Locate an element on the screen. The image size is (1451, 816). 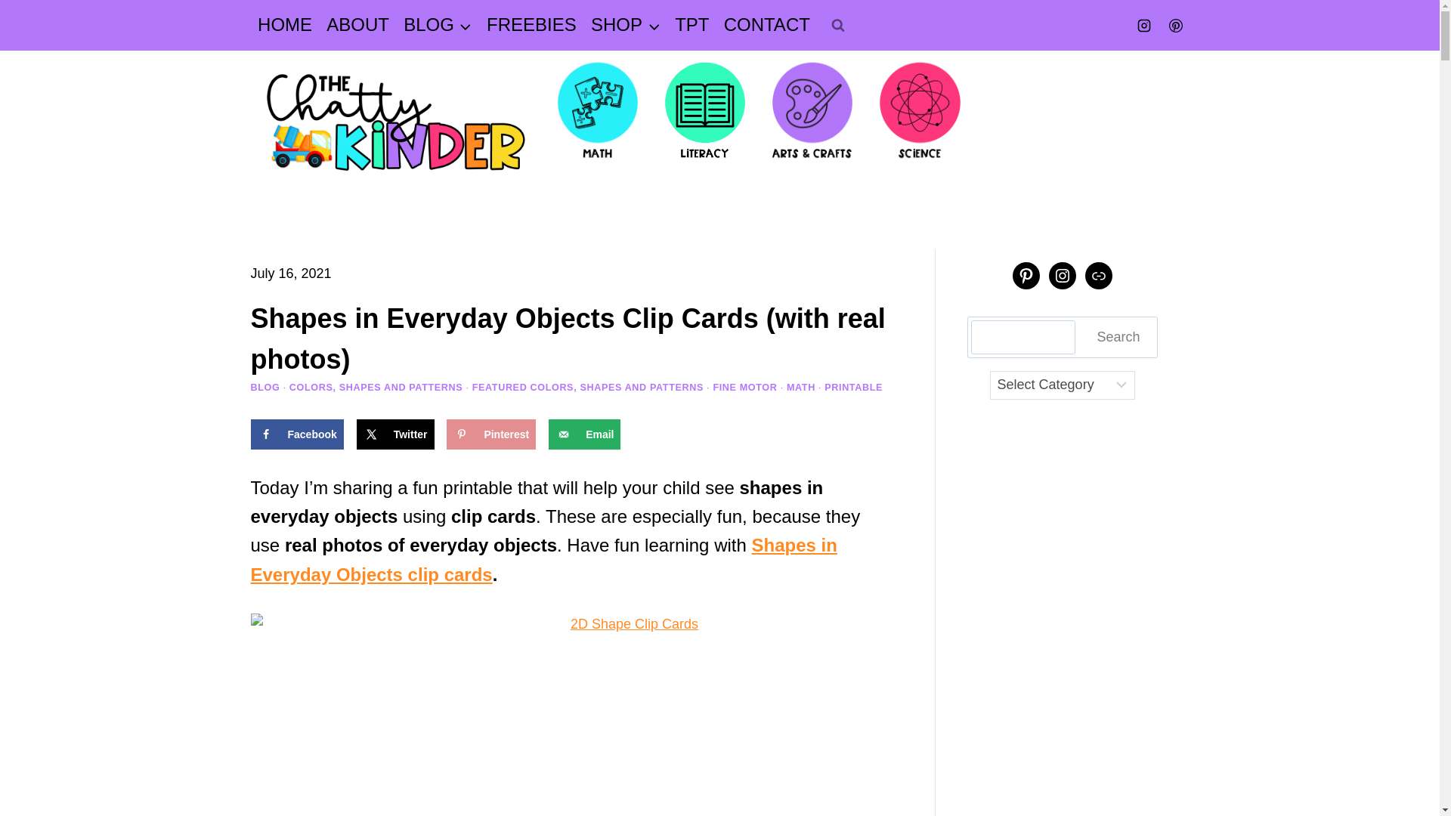
FEATURED COLORS, SHAPES AND PATTERNS is located at coordinates (588, 387).